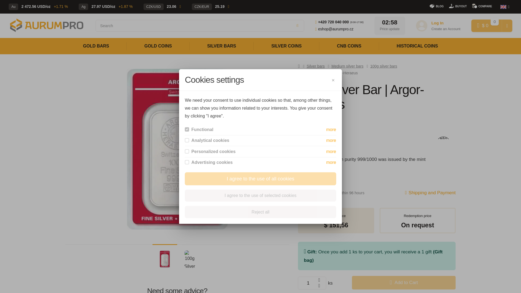 This screenshot has height=293, width=521. Describe the element at coordinates (487, 26) in the screenshot. I see `Go to Cart` at that location.